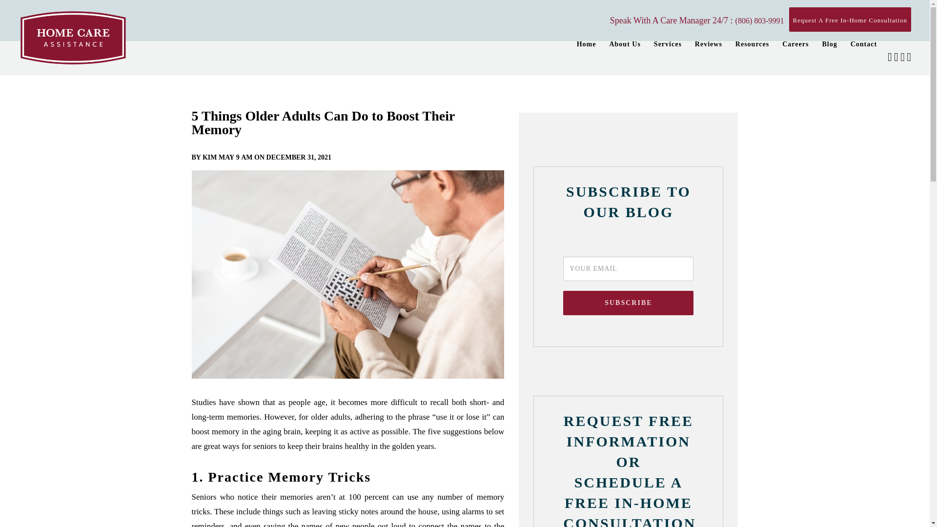 This screenshot has height=527, width=937. Describe the element at coordinates (668, 44) in the screenshot. I see `Services` at that location.